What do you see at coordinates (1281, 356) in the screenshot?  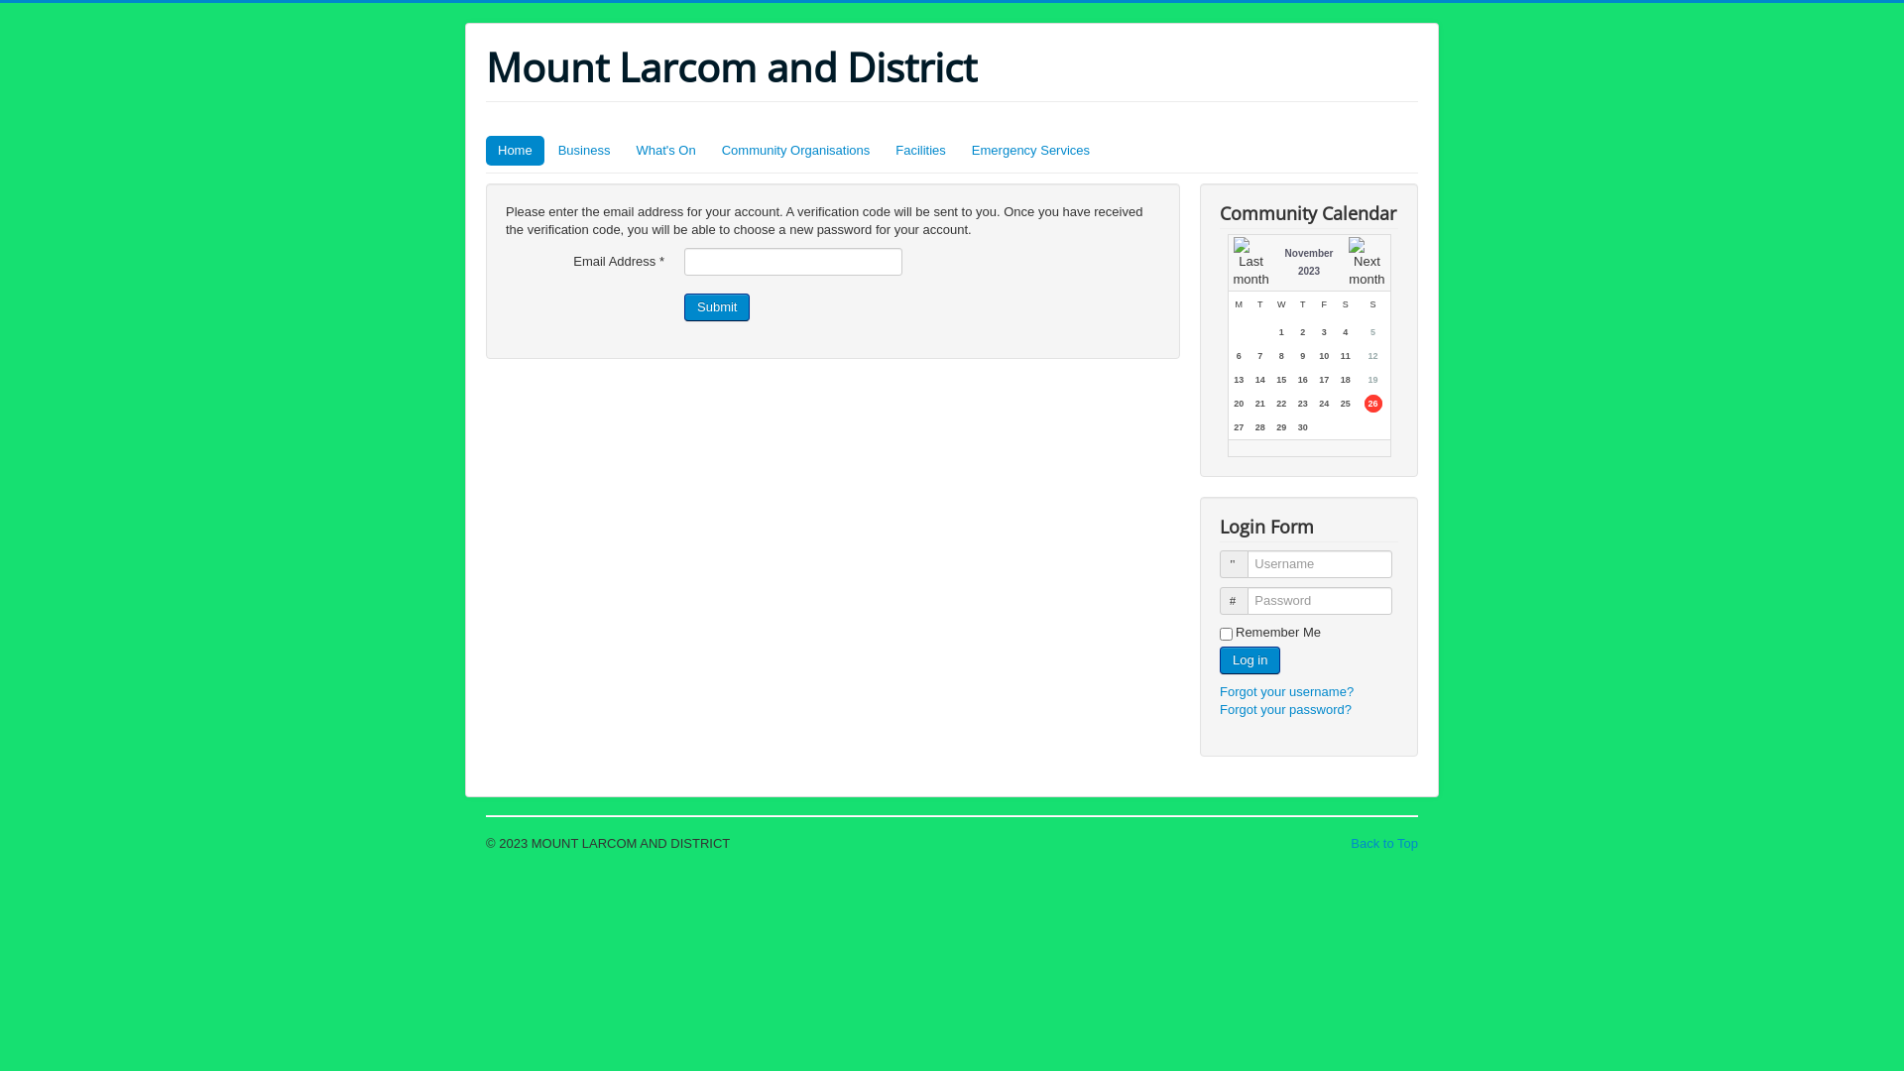 I see `8` at bounding box center [1281, 356].